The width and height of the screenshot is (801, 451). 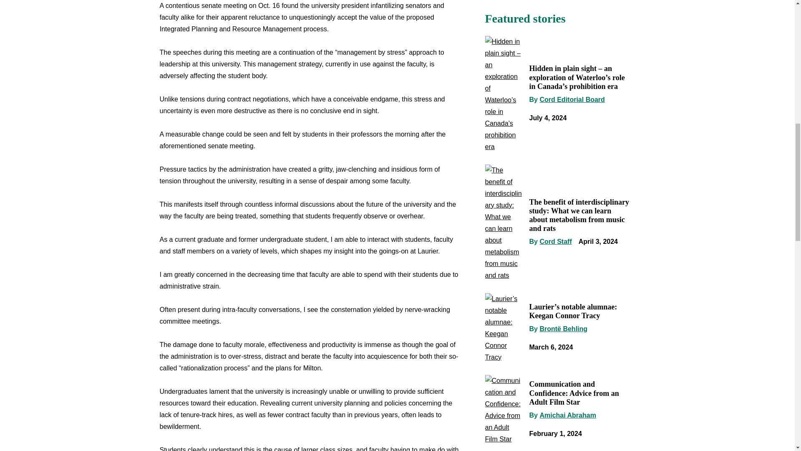 What do you see at coordinates (572, 99) in the screenshot?
I see `Posts by Cord Editorial Board` at bounding box center [572, 99].